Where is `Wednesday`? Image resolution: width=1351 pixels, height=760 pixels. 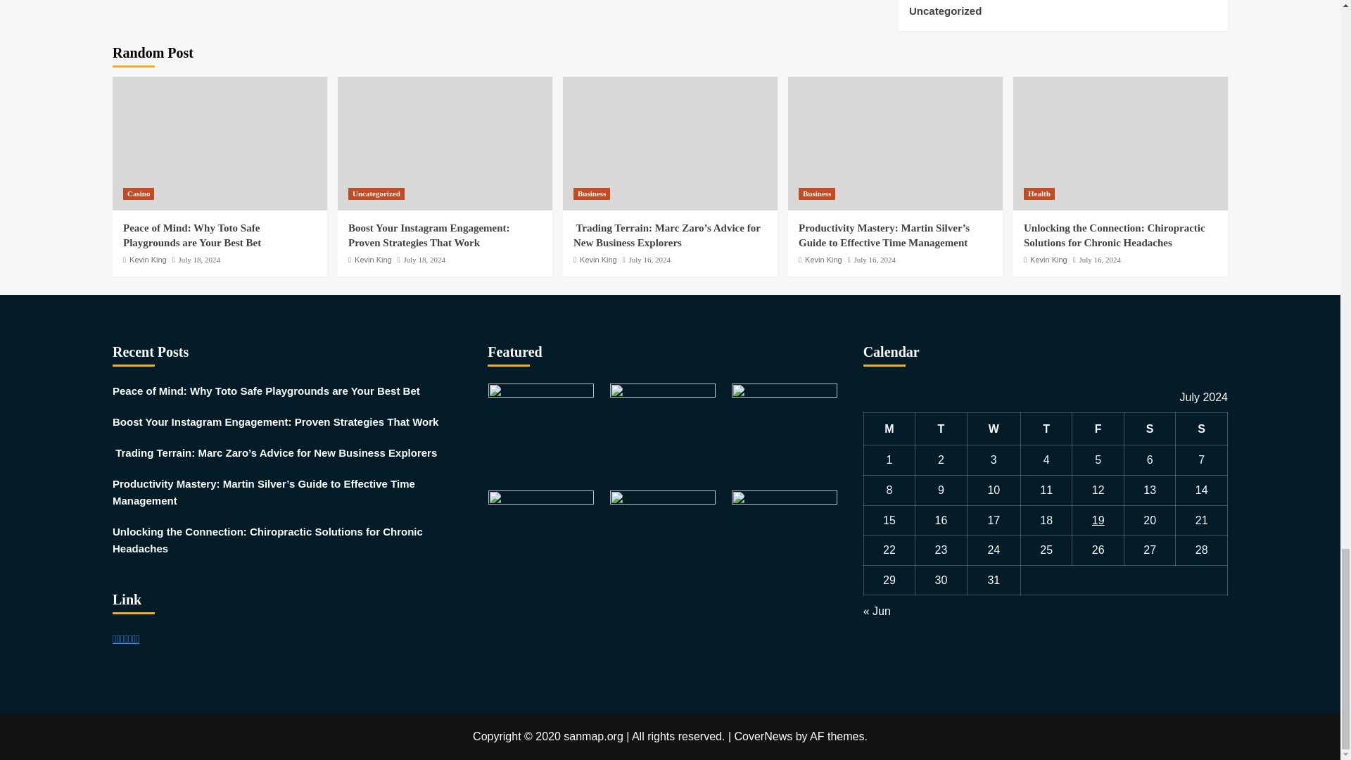 Wednesday is located at coordinates (994, 429).